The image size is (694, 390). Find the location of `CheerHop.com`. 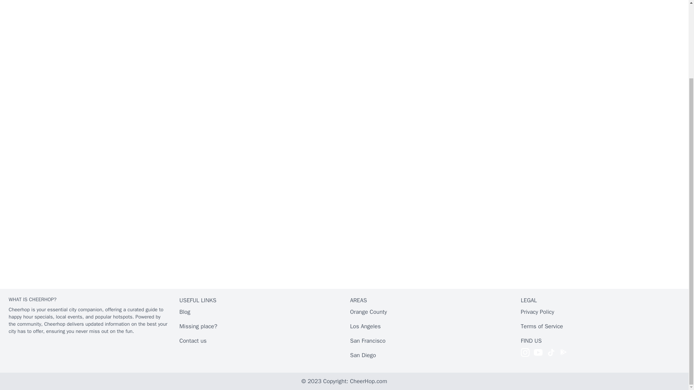

CheerHop.com is located at coordinates (368, 381).